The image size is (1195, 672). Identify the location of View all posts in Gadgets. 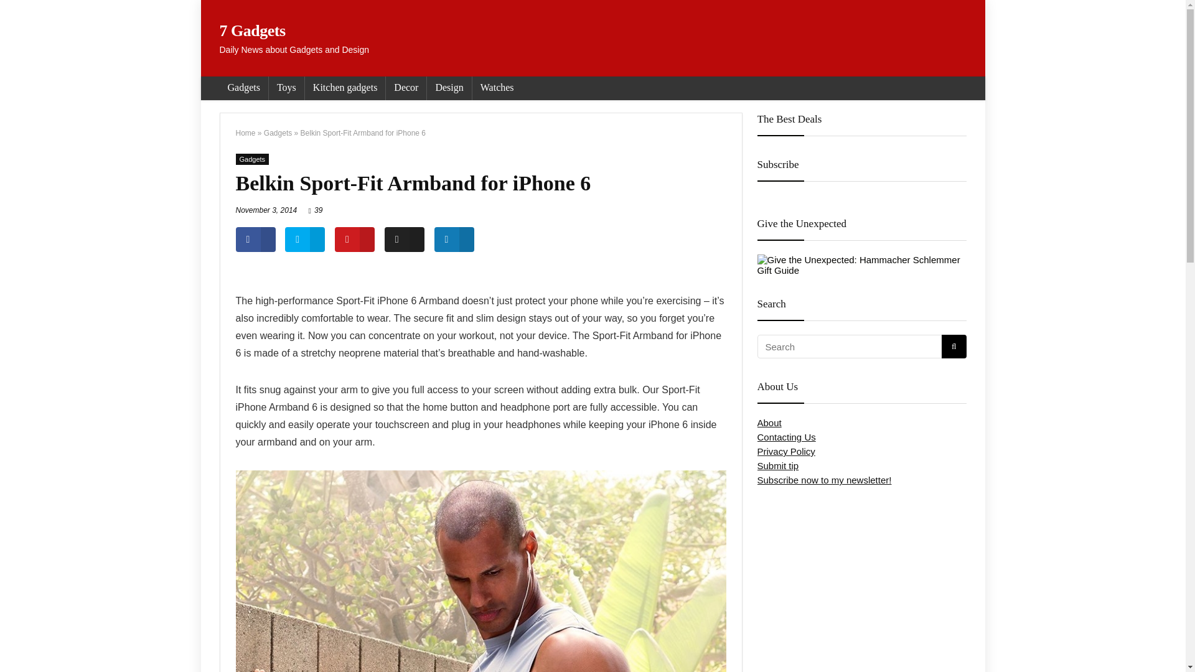
(252, 159).